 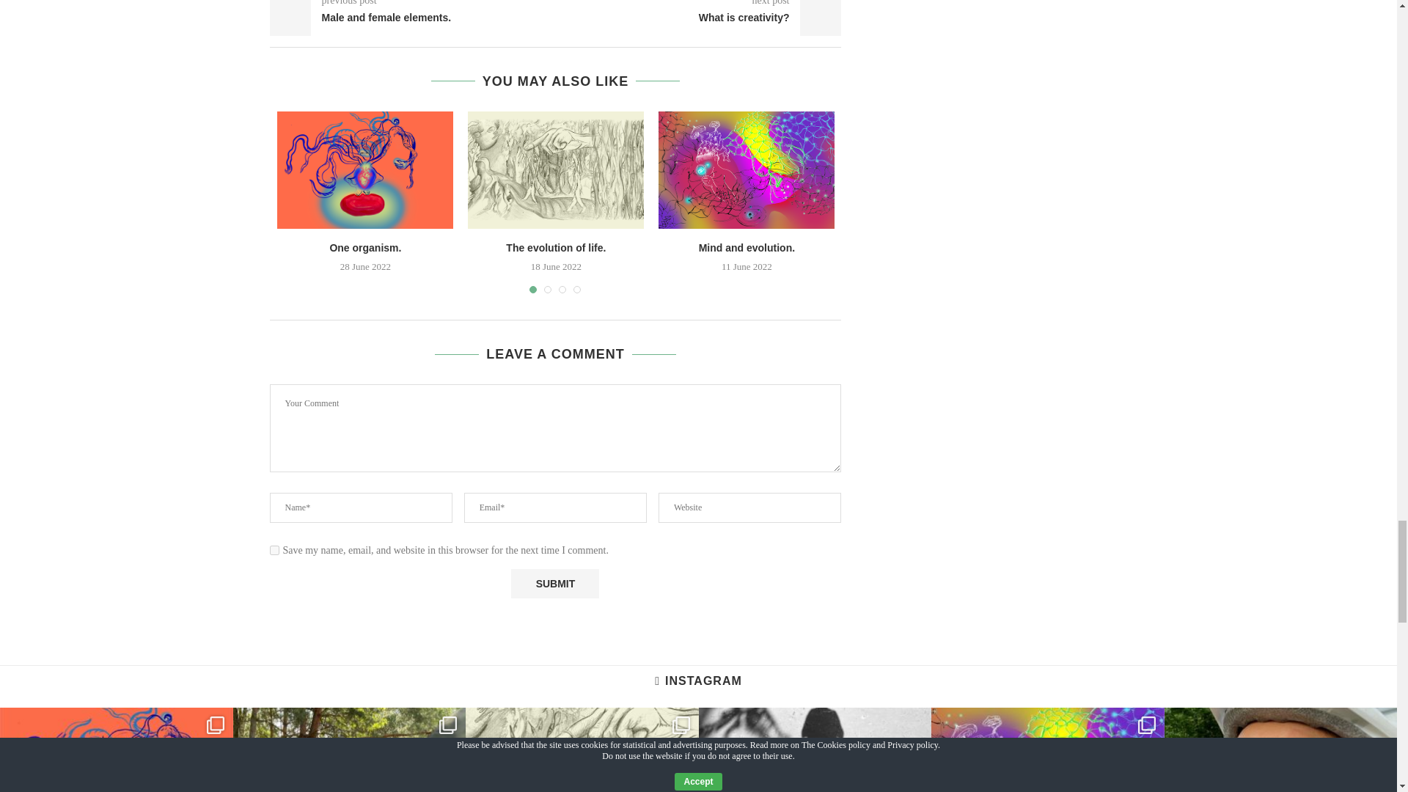 I want to click on One organism., so click(x=365, y=170).